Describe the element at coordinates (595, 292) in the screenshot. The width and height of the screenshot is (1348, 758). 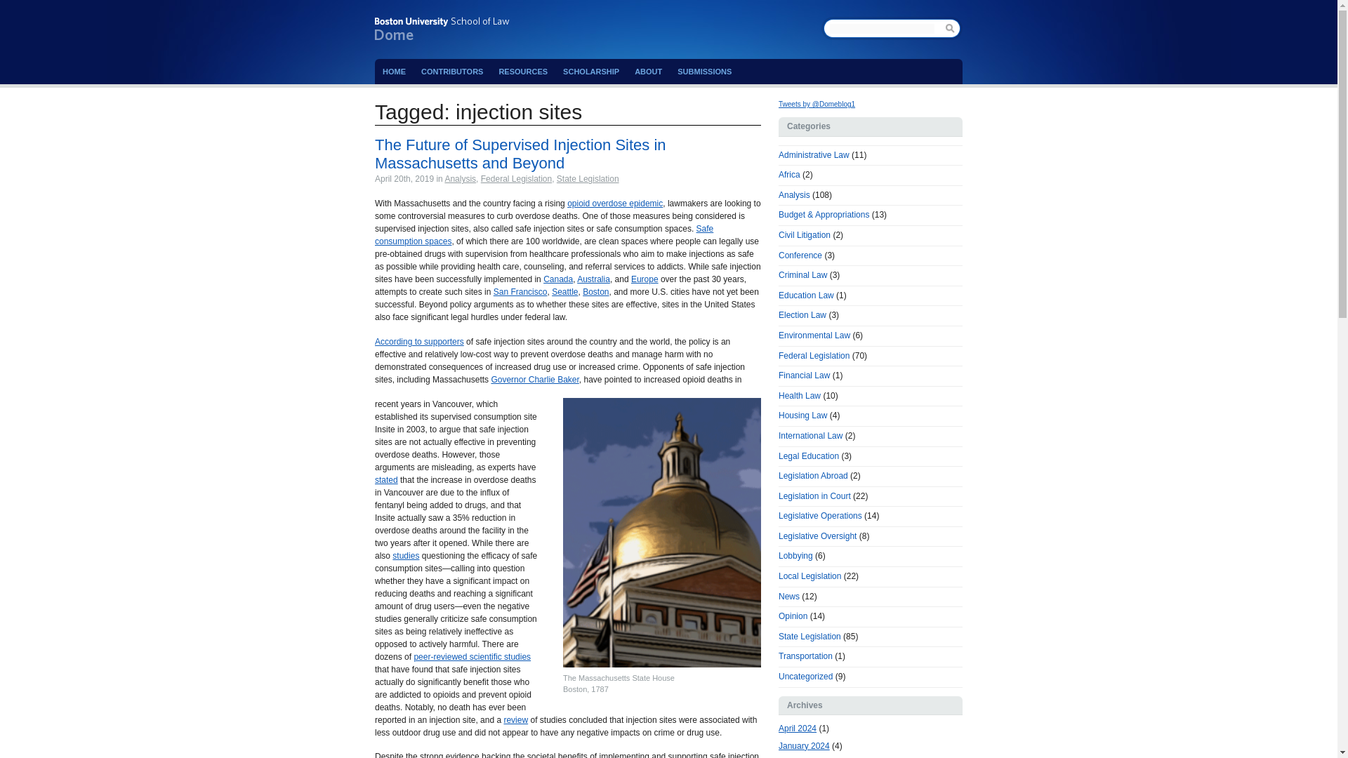
I see `Boston` at that location.